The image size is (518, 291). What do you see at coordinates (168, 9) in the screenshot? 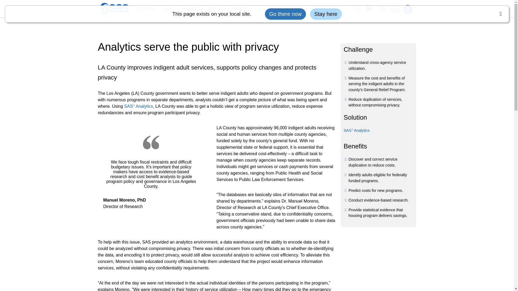
I see `Learn` at bounding box center [168, 9].